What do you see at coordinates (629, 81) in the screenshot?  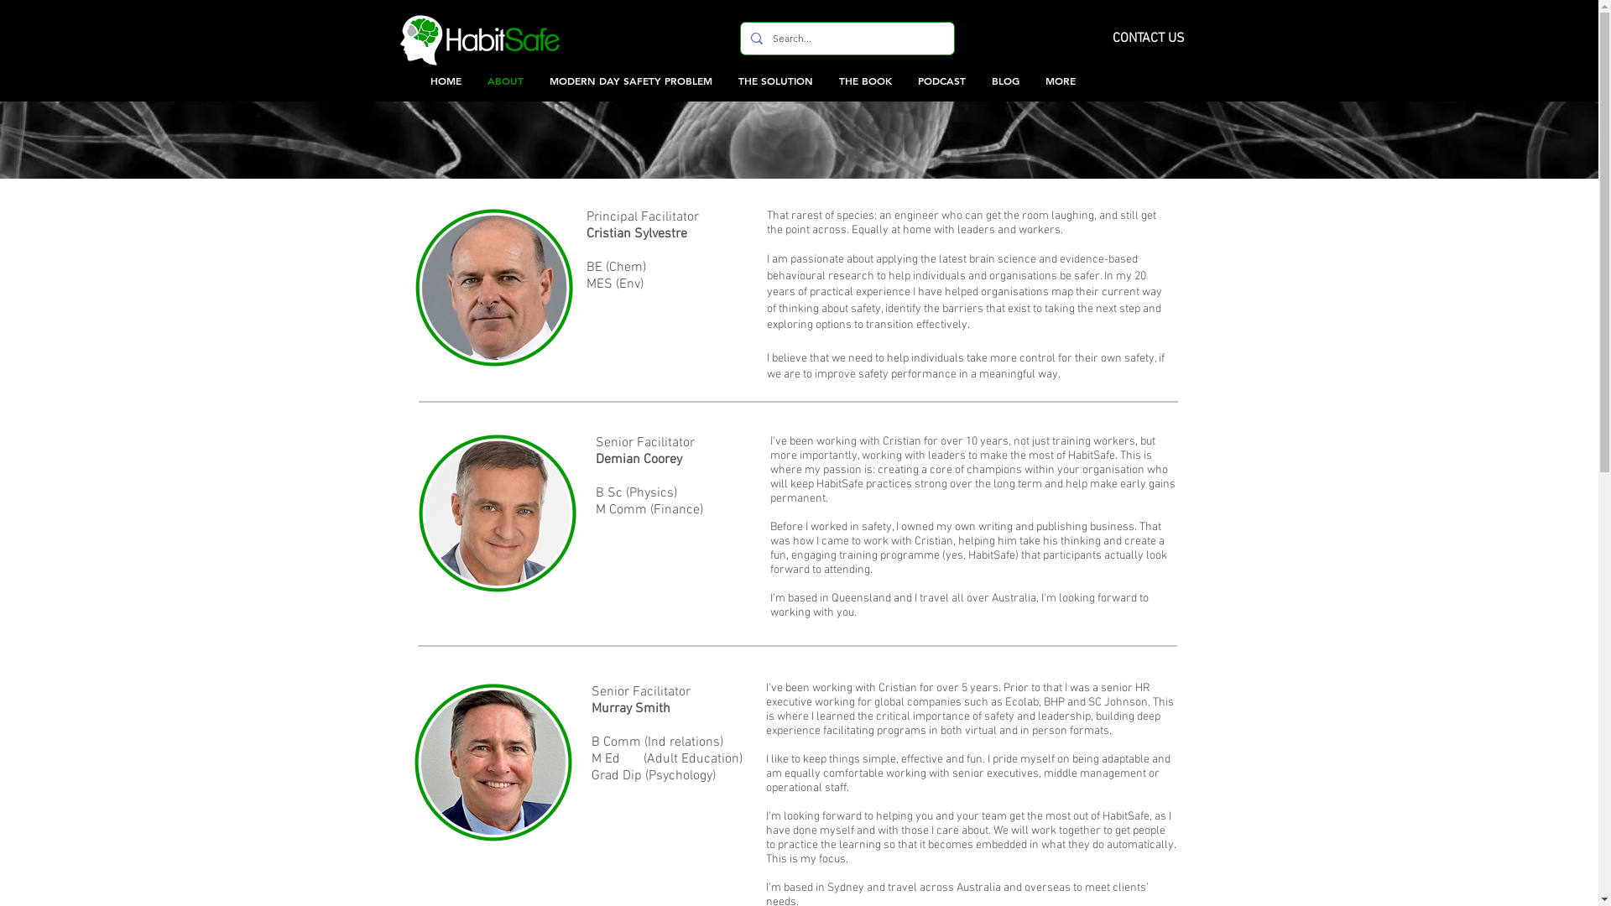 I see `MODERN DAY SAFETY PROBLEM` at bounding box center [629, 81].